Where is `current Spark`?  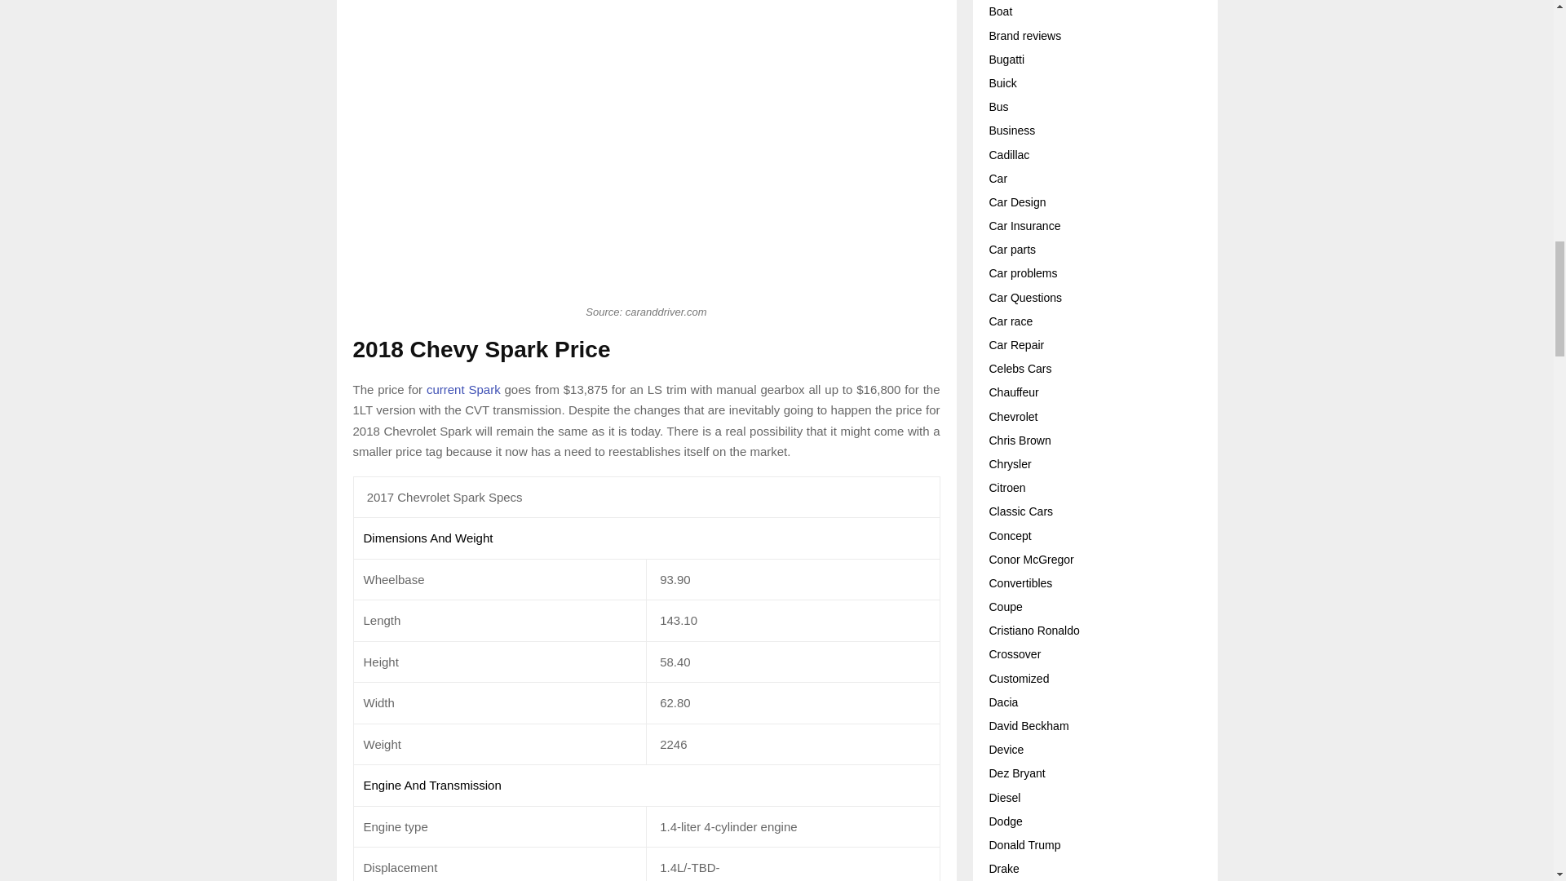
current Spark is located at coordinates (463, 389).